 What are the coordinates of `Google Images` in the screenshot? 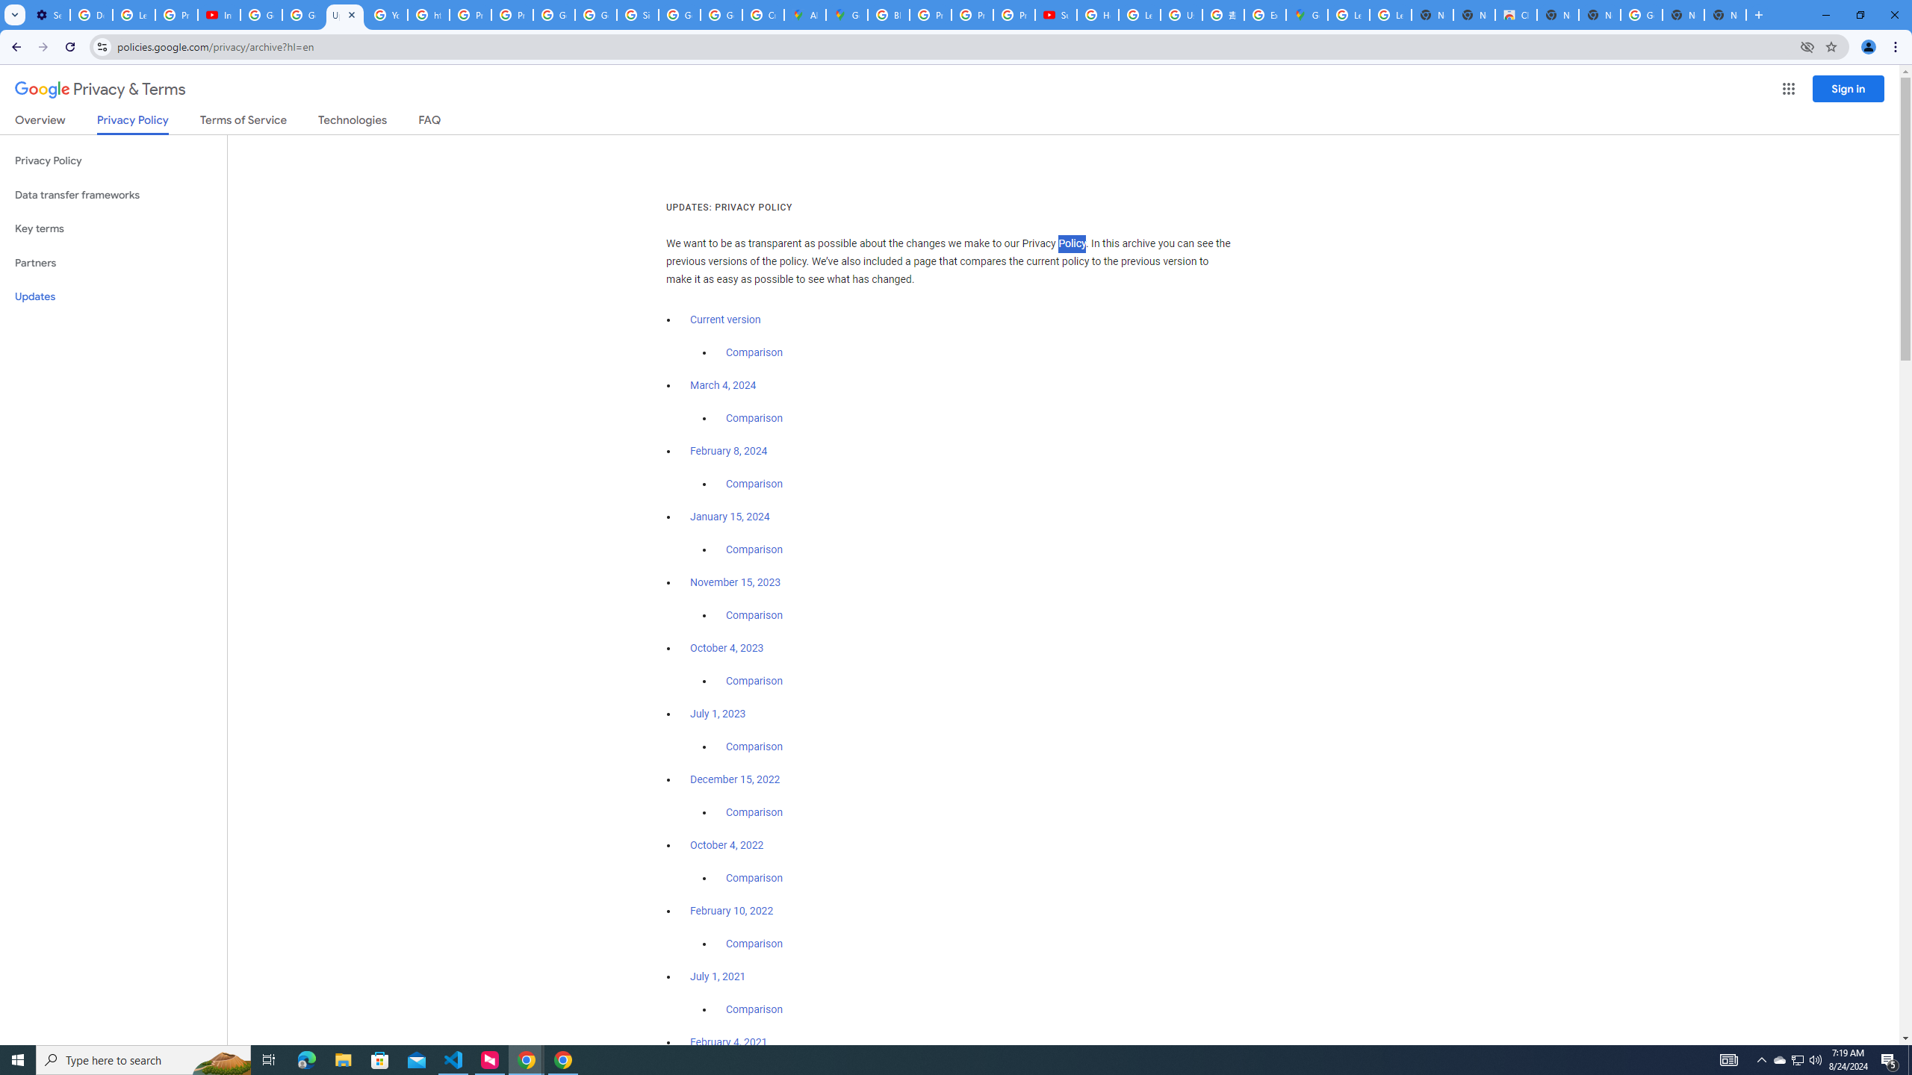 It's located at (1641, 15).